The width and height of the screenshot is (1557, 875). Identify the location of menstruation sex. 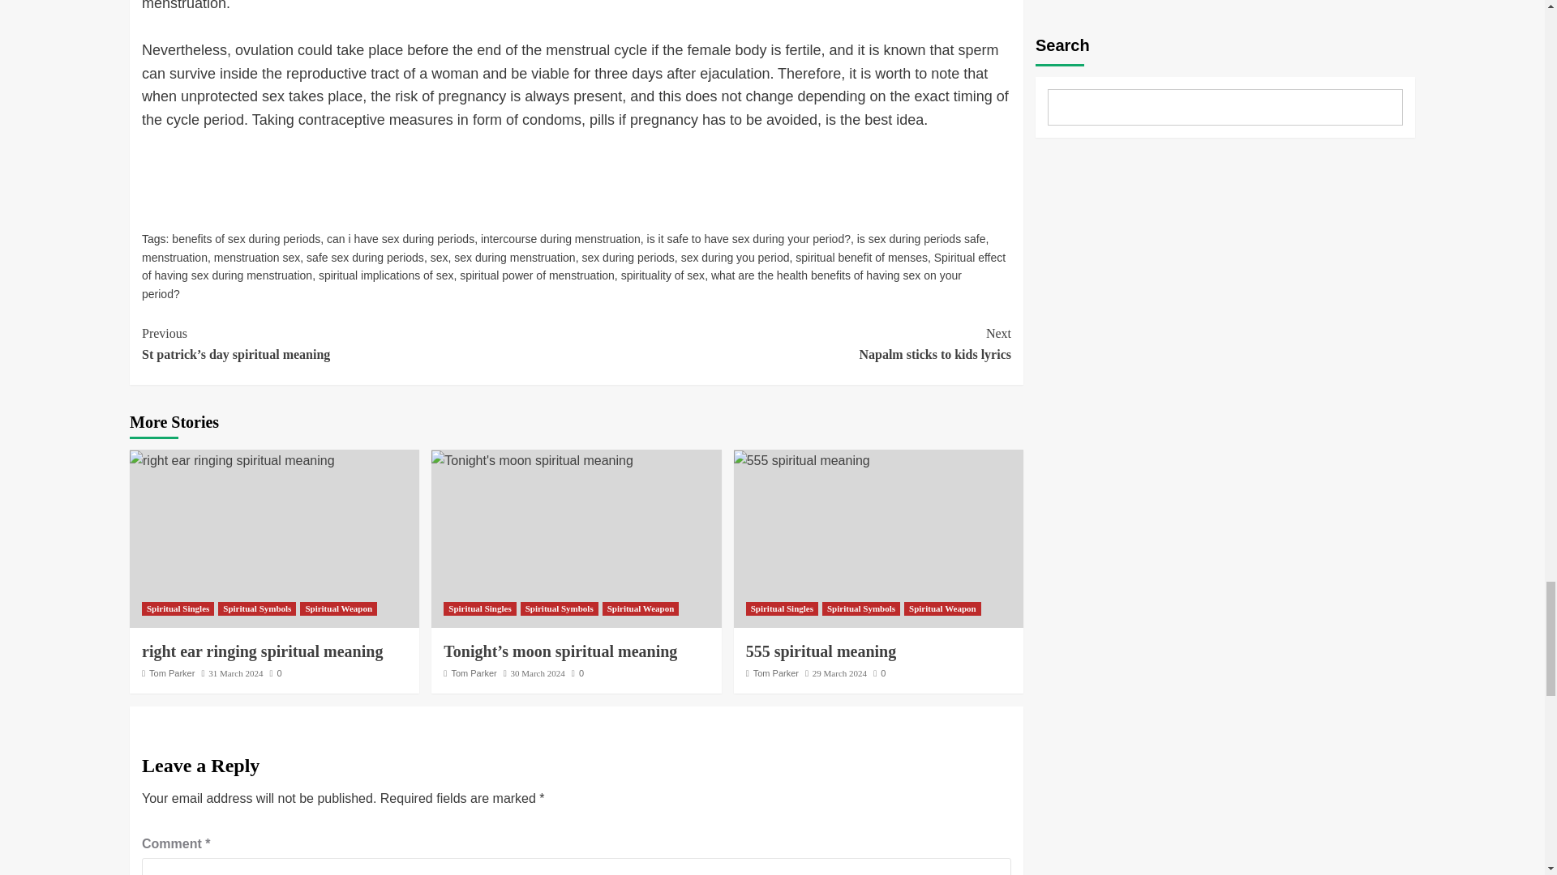
(257, 258).